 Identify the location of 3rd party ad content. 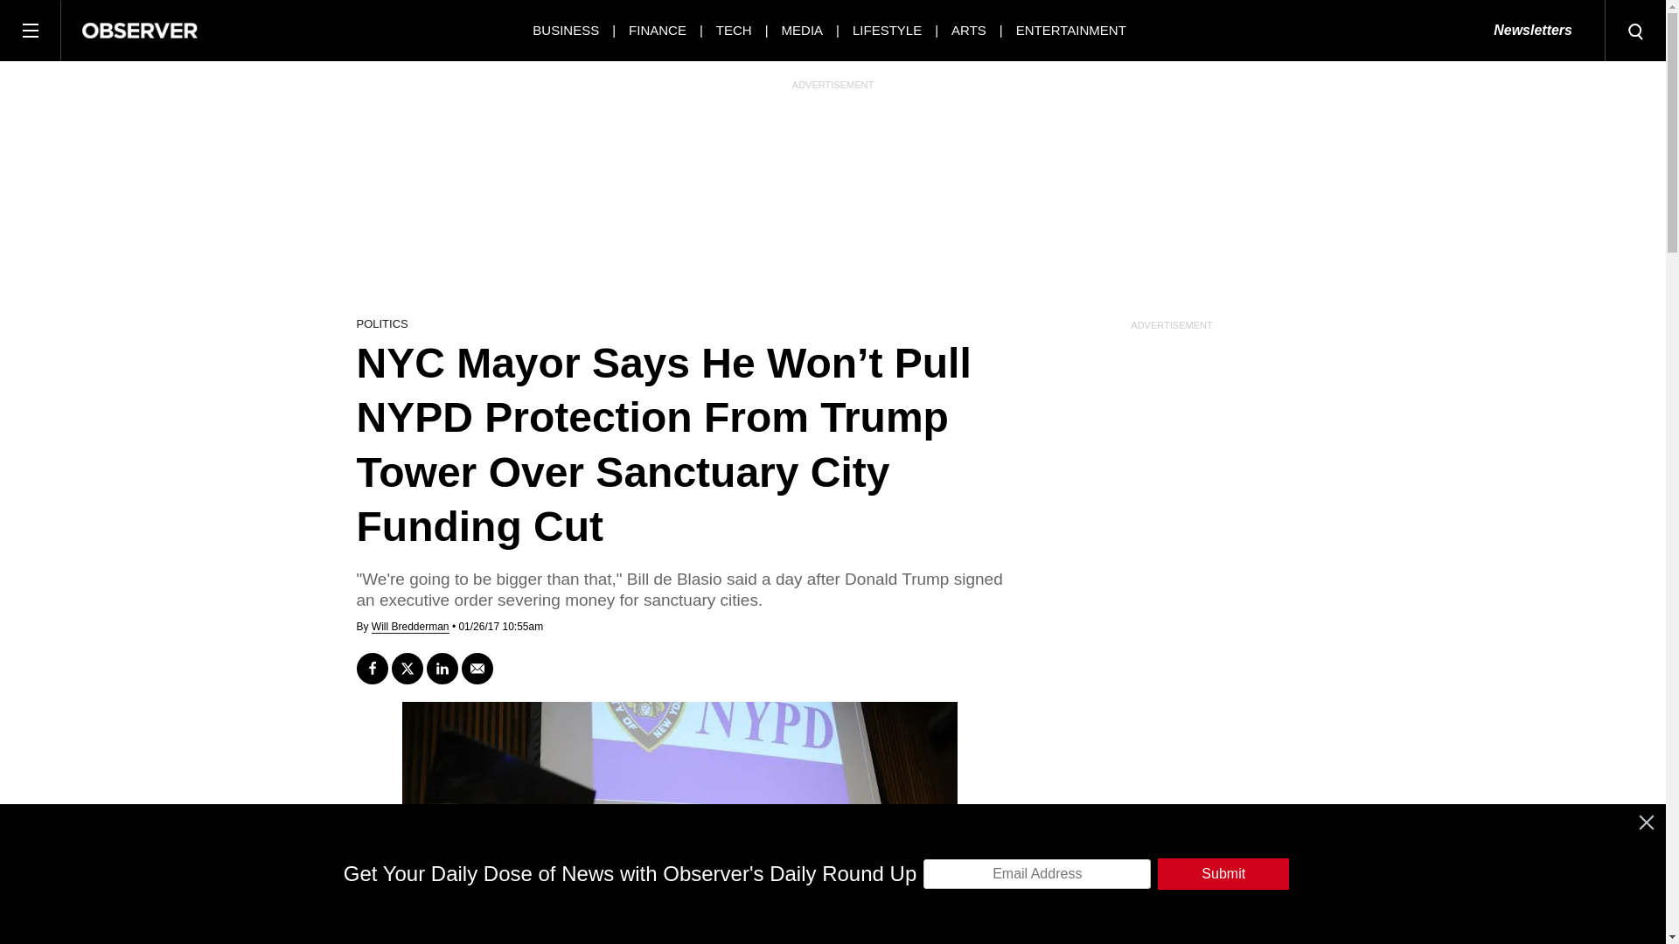
(832, 197).